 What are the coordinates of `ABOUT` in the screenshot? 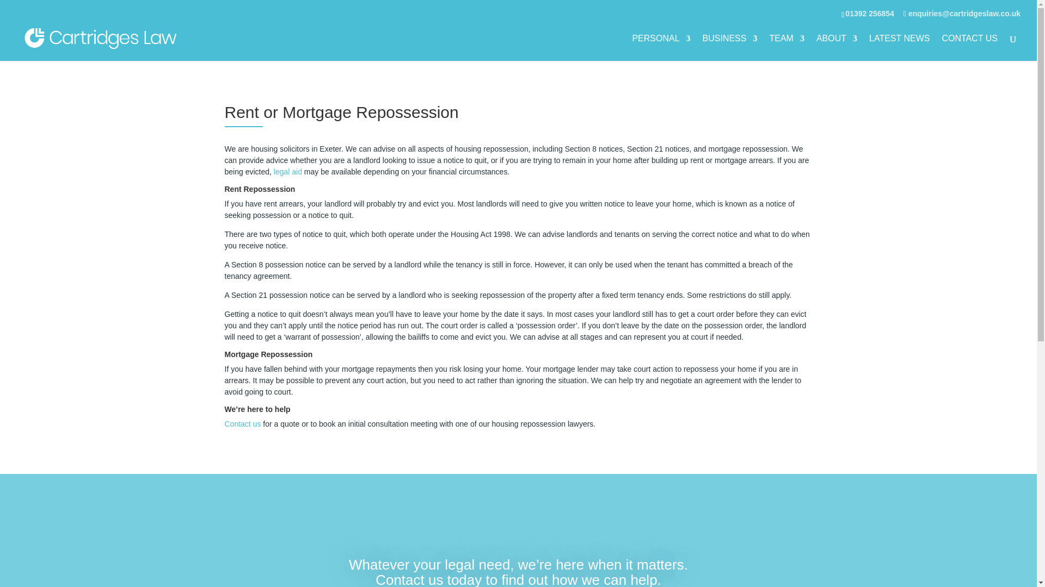 It's located at (836, 48).